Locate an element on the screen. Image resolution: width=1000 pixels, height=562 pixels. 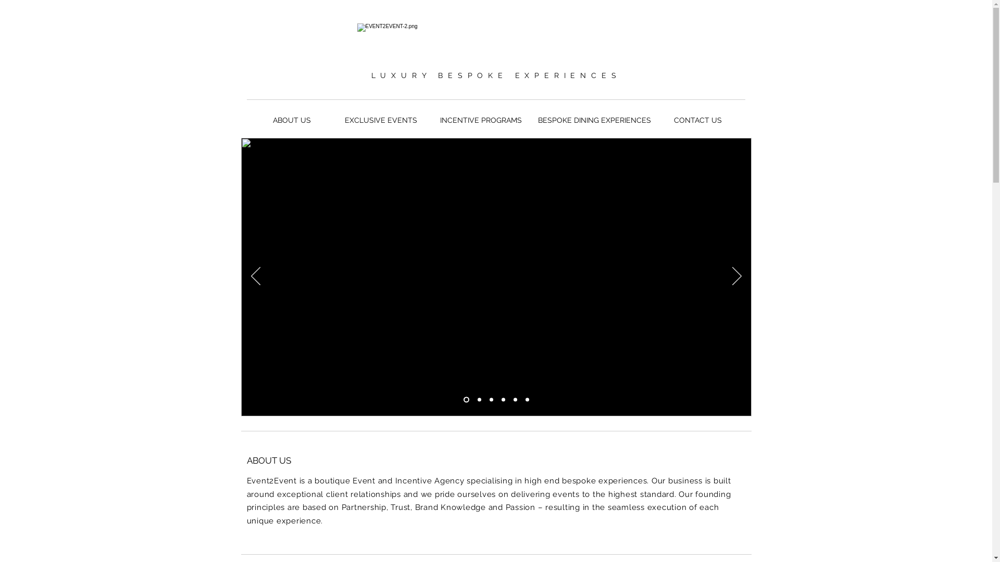
INCENTIVE PROGRAMS is located at coordinates (480, 121).